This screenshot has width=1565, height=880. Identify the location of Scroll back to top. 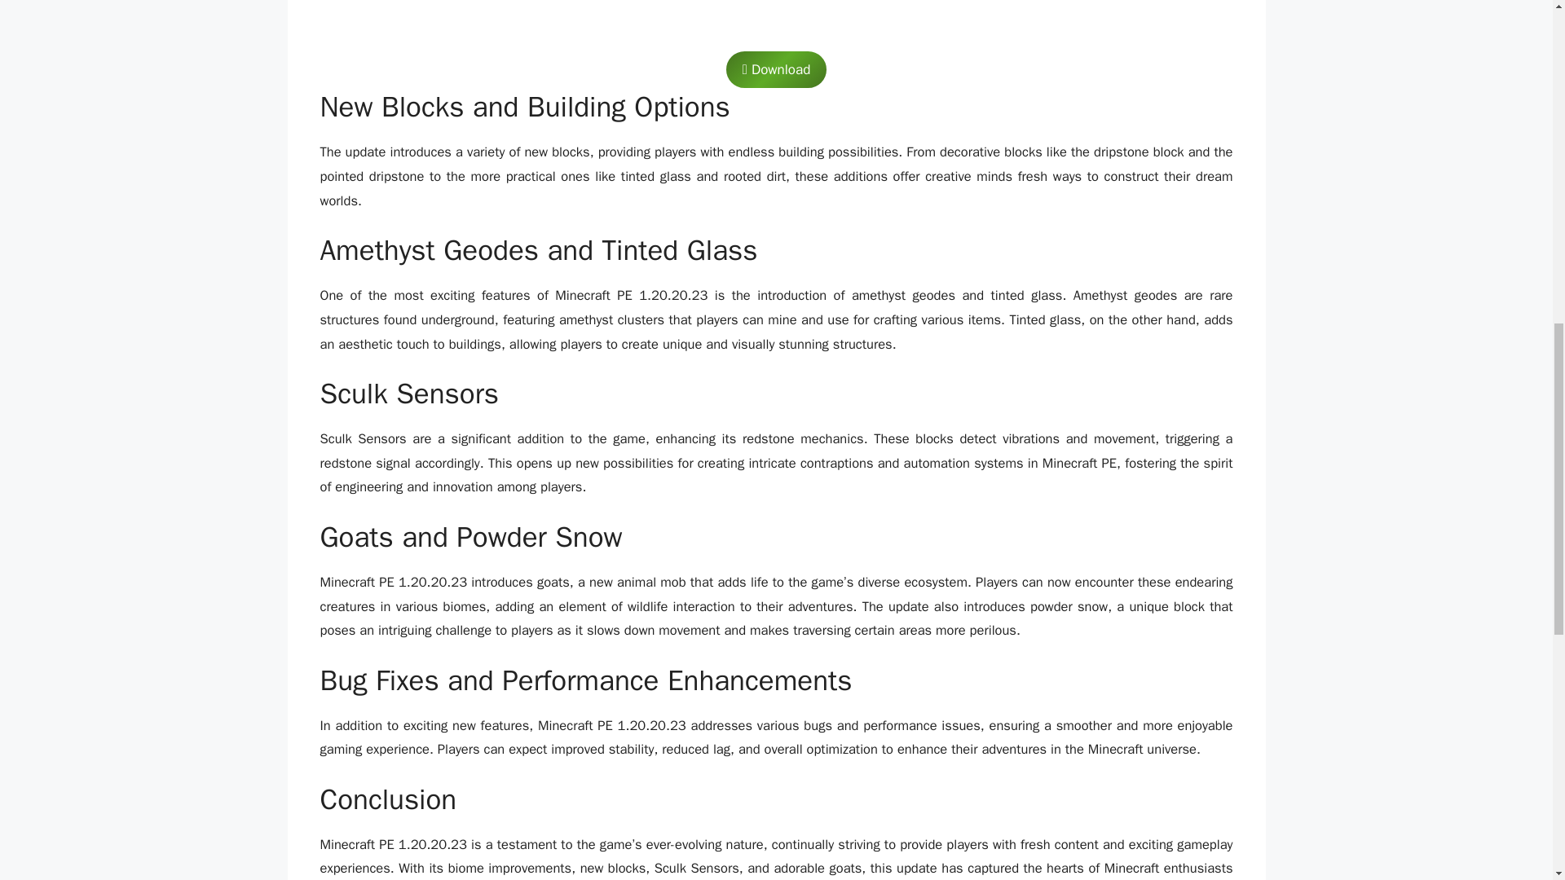
(1512, 773).